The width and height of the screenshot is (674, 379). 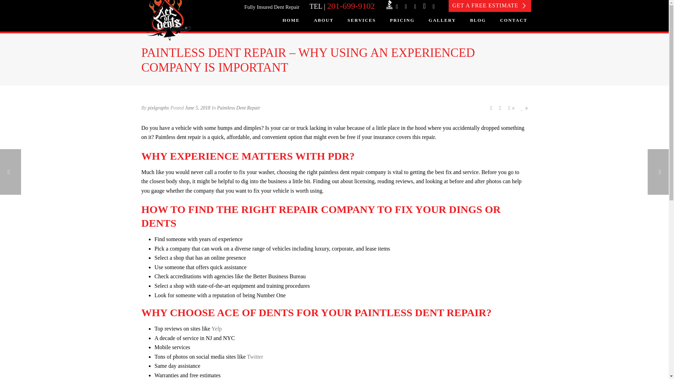 I want to click on BLOG, so click(x=478, y=21).